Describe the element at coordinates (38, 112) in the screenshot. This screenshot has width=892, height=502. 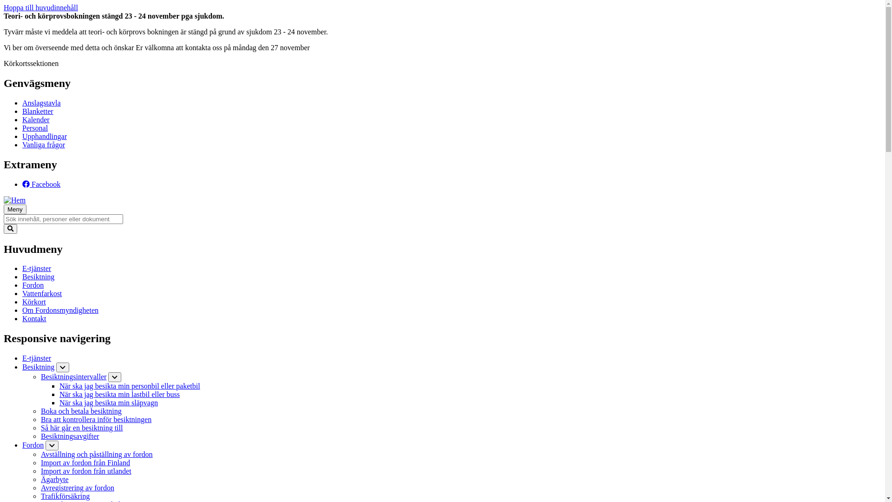
I see `Blanketter` at that location.